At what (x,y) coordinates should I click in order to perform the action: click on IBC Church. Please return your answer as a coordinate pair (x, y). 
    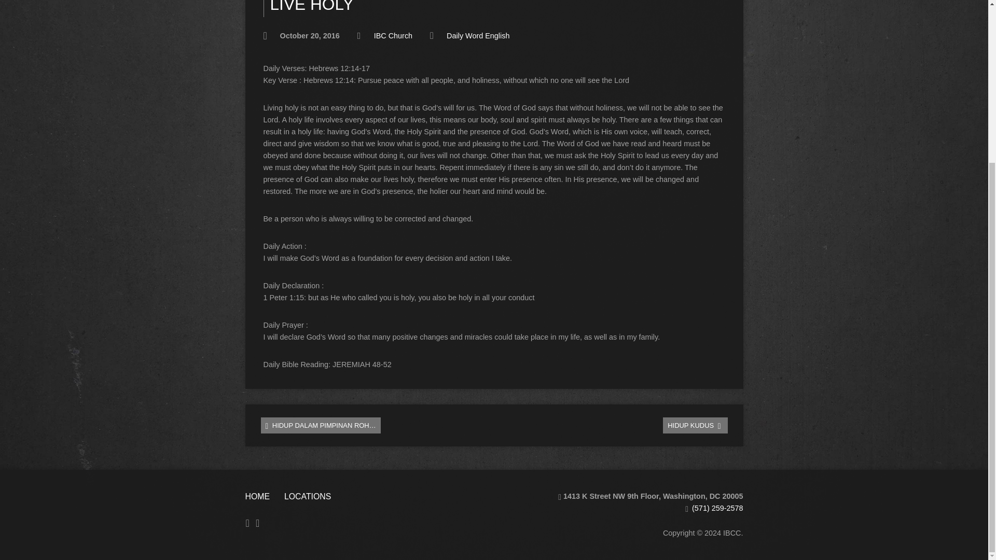
    Looking at the image, I should click on (393, 35).